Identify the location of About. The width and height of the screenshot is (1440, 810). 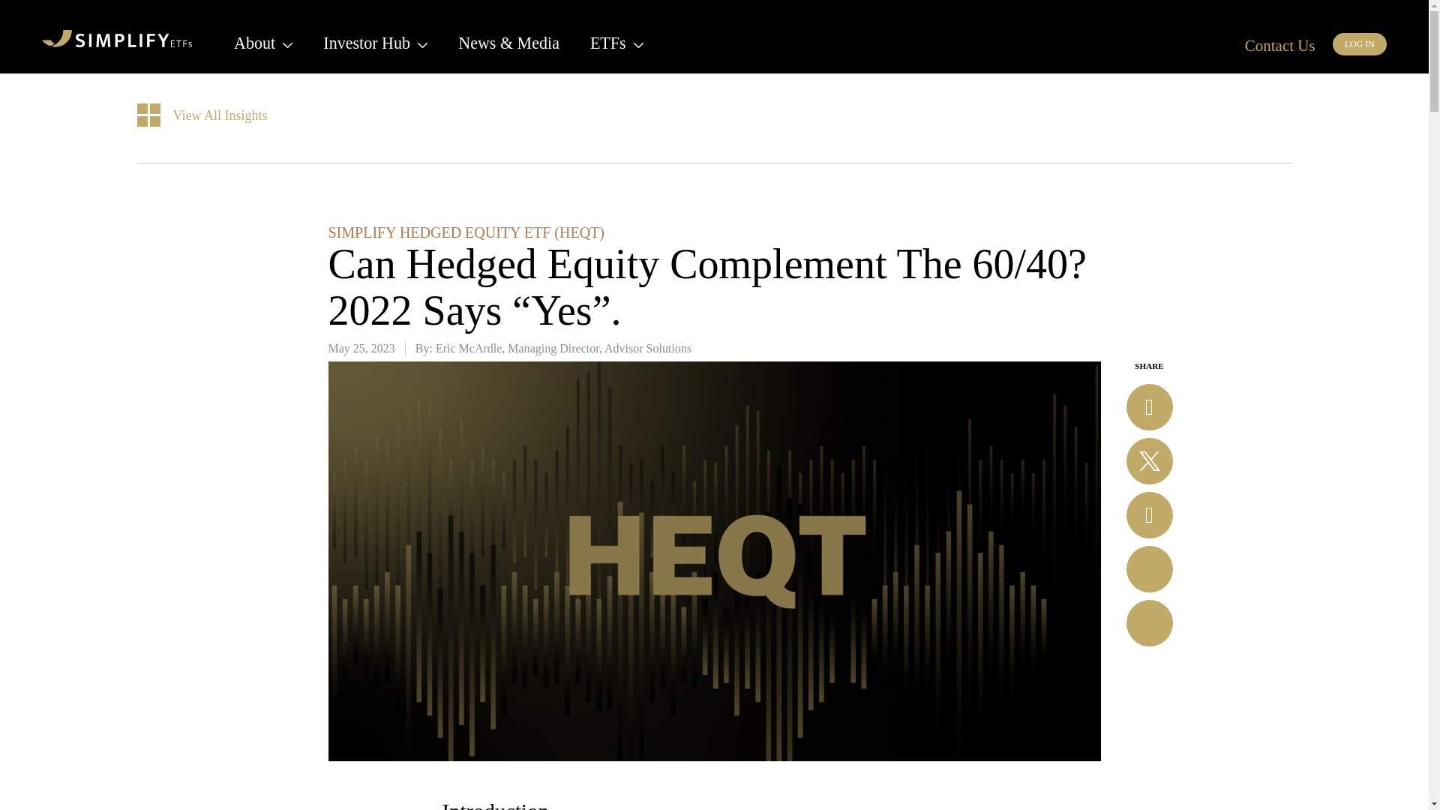
(253, 43).